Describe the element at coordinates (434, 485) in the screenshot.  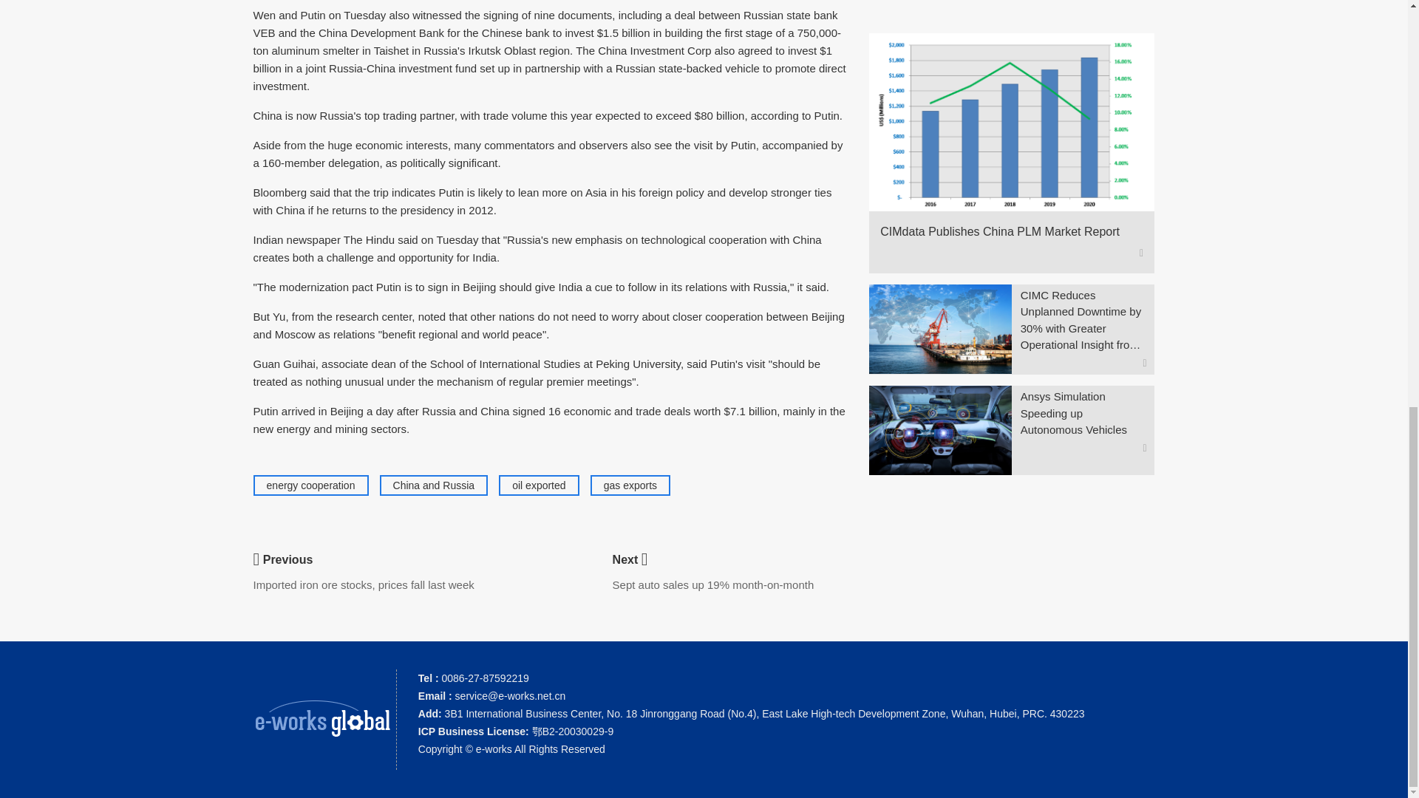
I see `China and Russia` at that location.